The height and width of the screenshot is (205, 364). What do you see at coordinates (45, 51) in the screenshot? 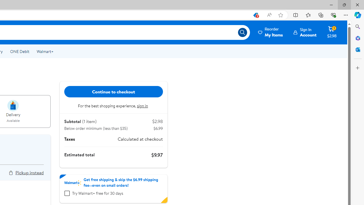
I see `Walmart+` at bounding box center [45, 51].